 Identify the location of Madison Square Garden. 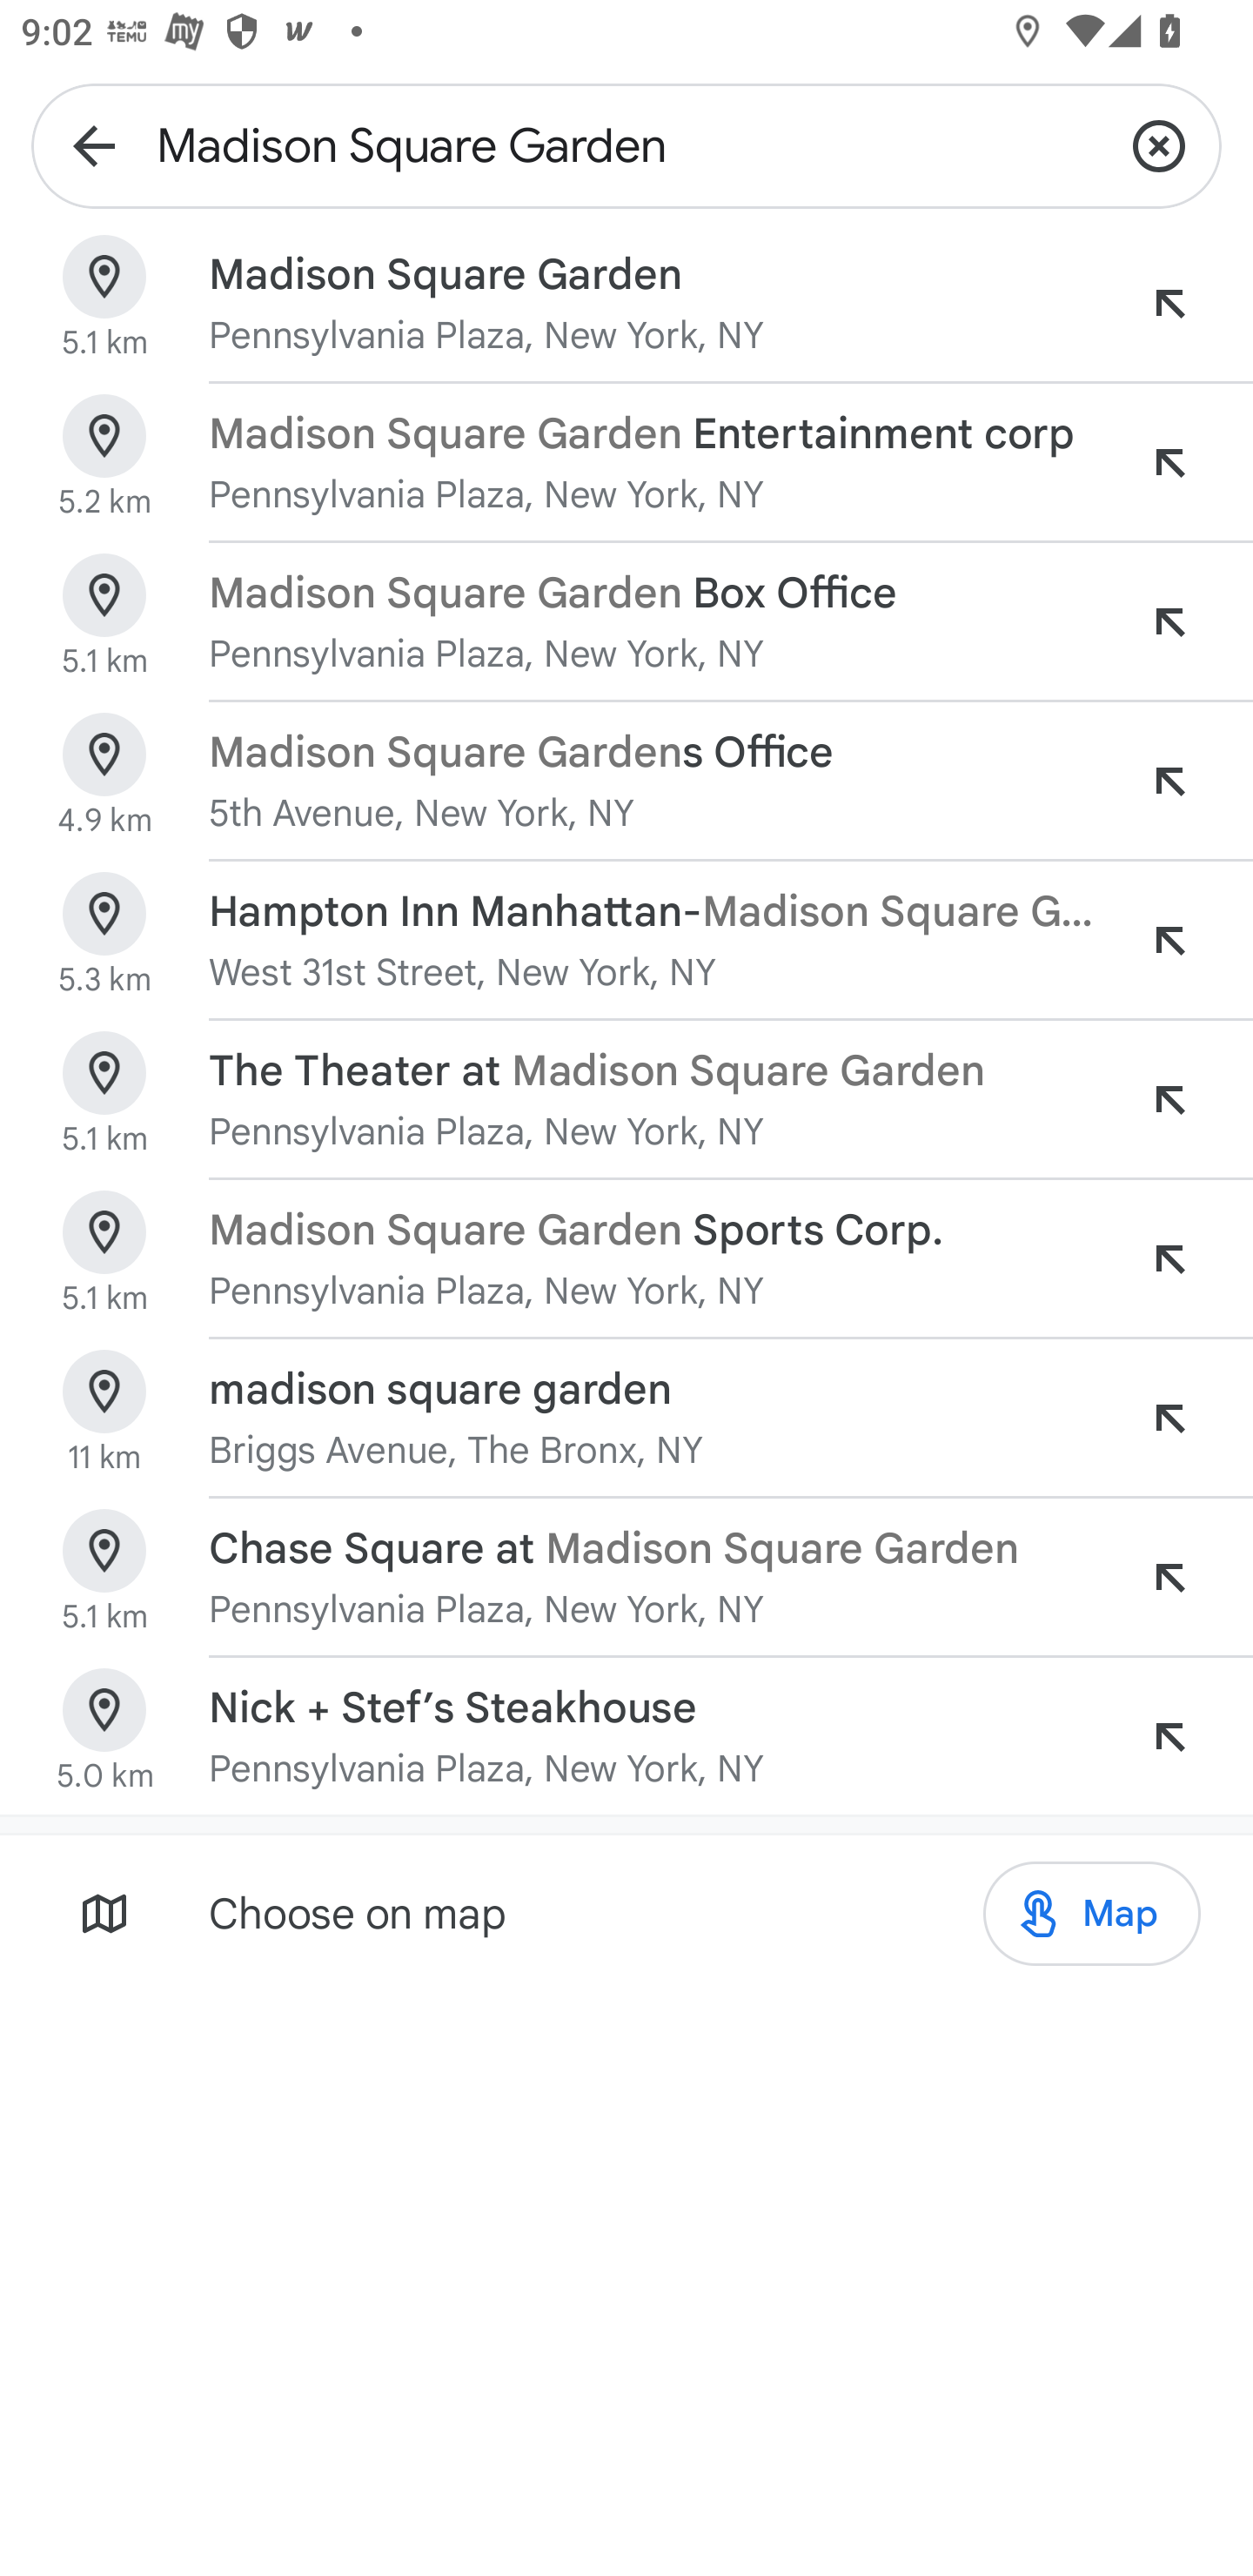
(626, 144).